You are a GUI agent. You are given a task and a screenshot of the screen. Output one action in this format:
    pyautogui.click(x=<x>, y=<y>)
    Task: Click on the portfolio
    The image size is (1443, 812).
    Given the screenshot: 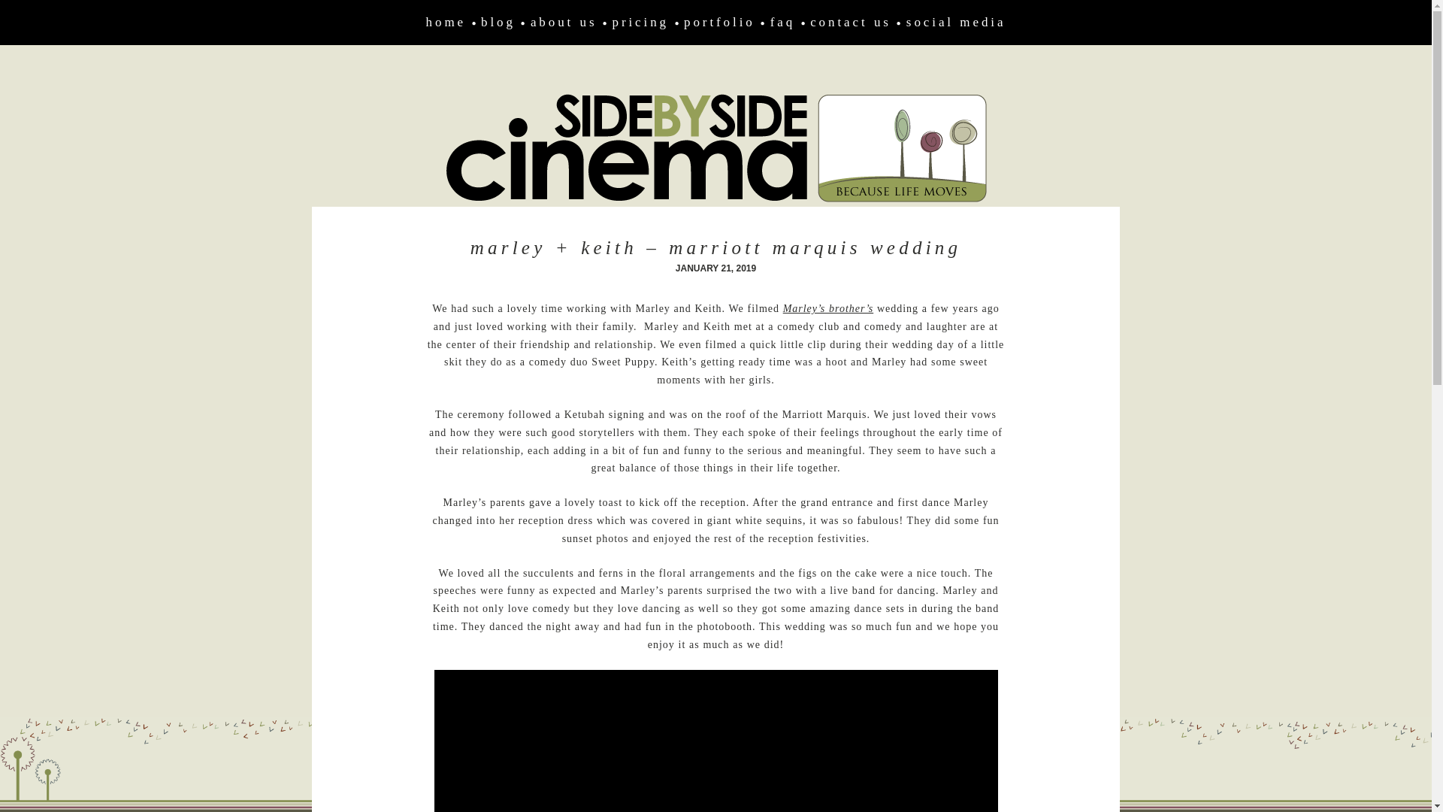 What is the action you would take?
    pyautogui.click(x=719, y=22)
    